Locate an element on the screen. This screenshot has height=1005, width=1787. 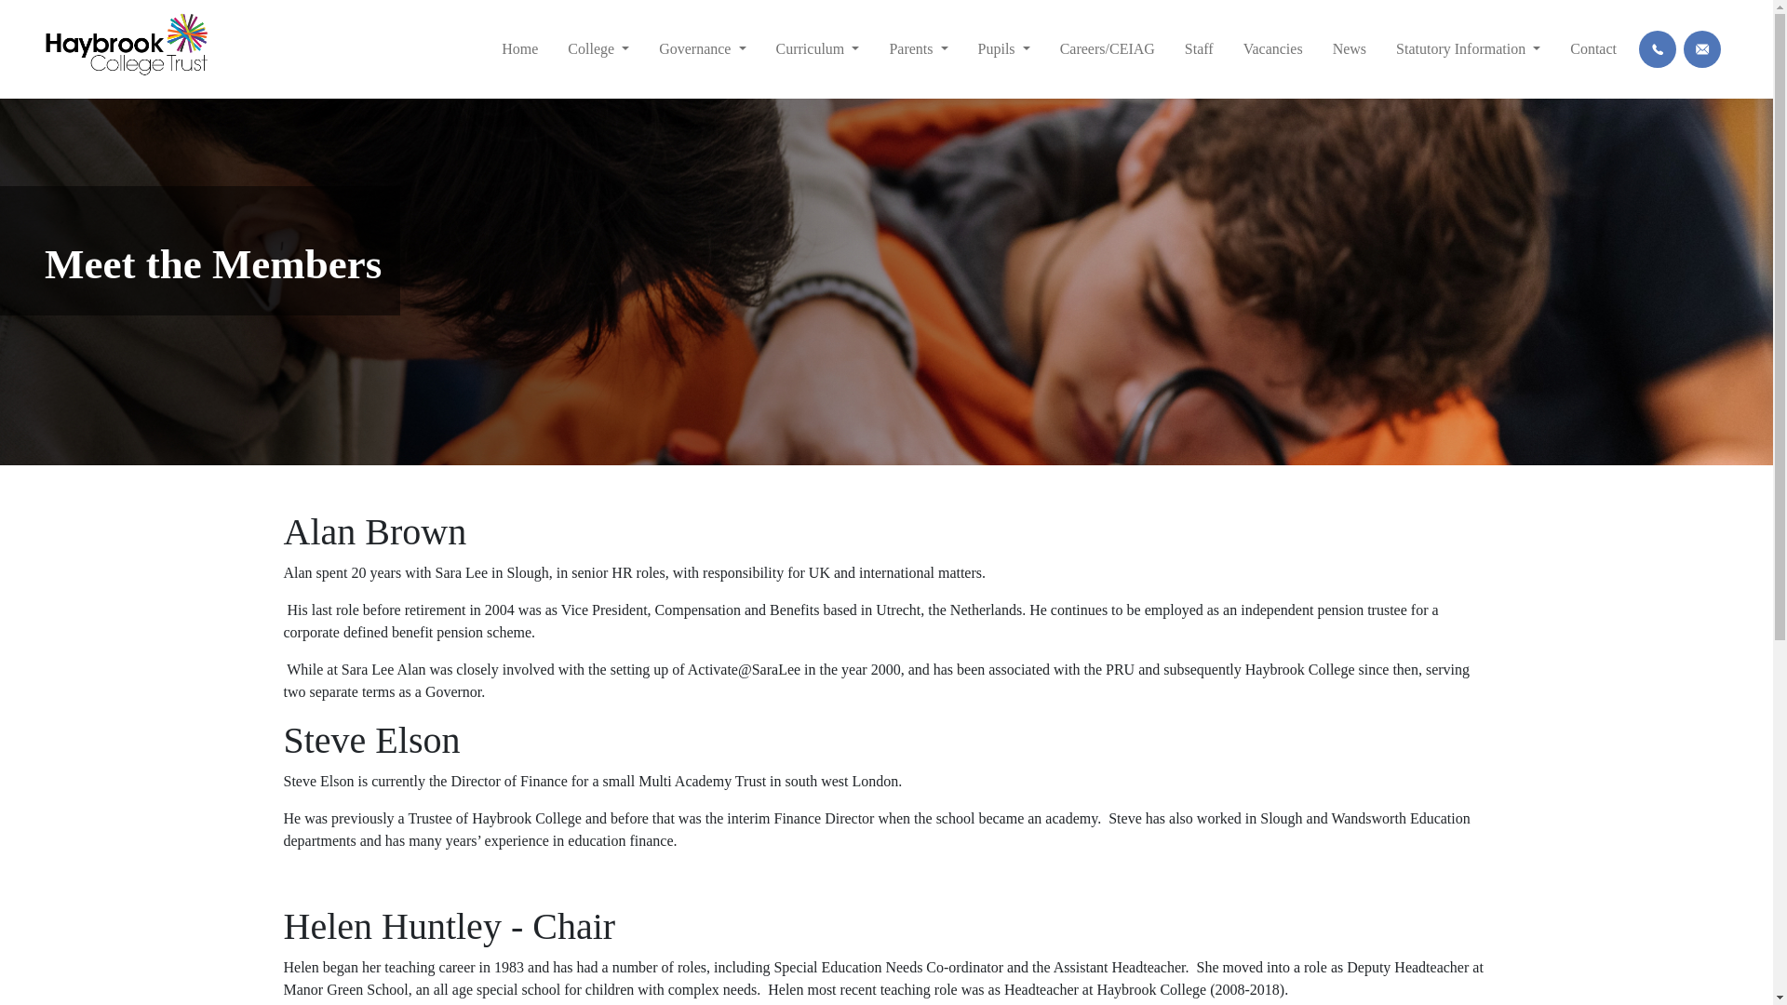
Home is located at coordinates (519, 49).